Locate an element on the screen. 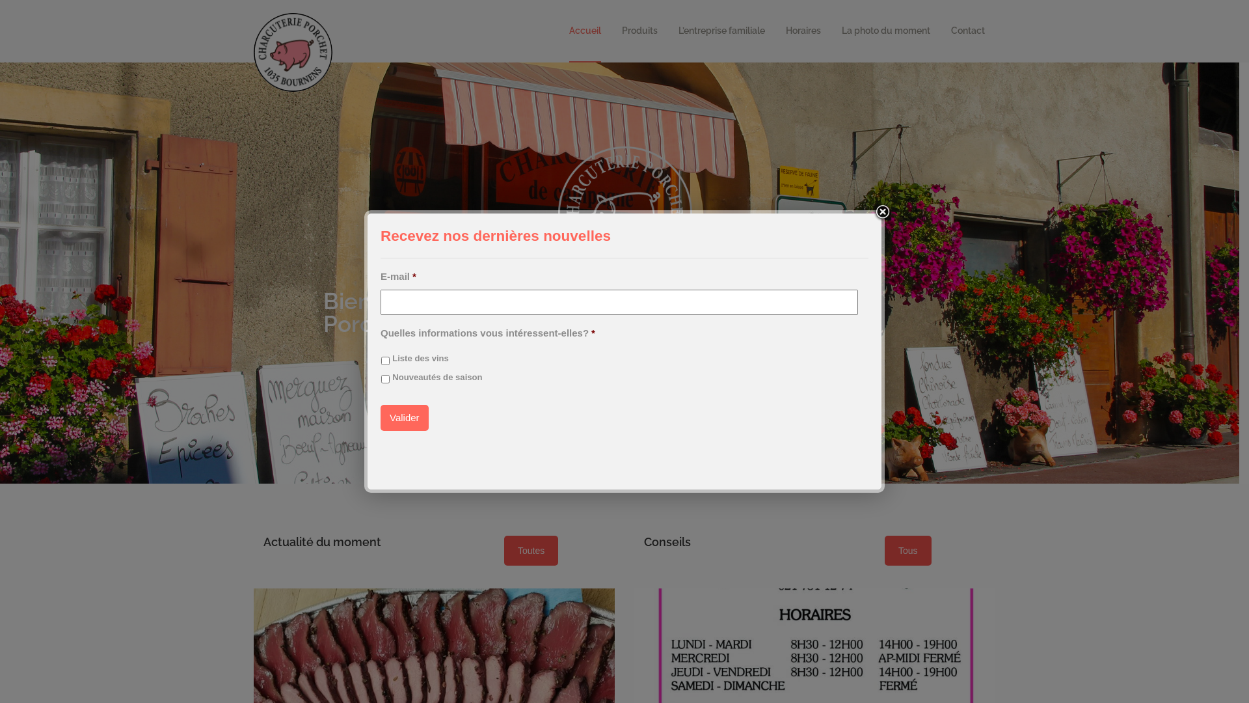  Produits is located at coordinates (640, 31).